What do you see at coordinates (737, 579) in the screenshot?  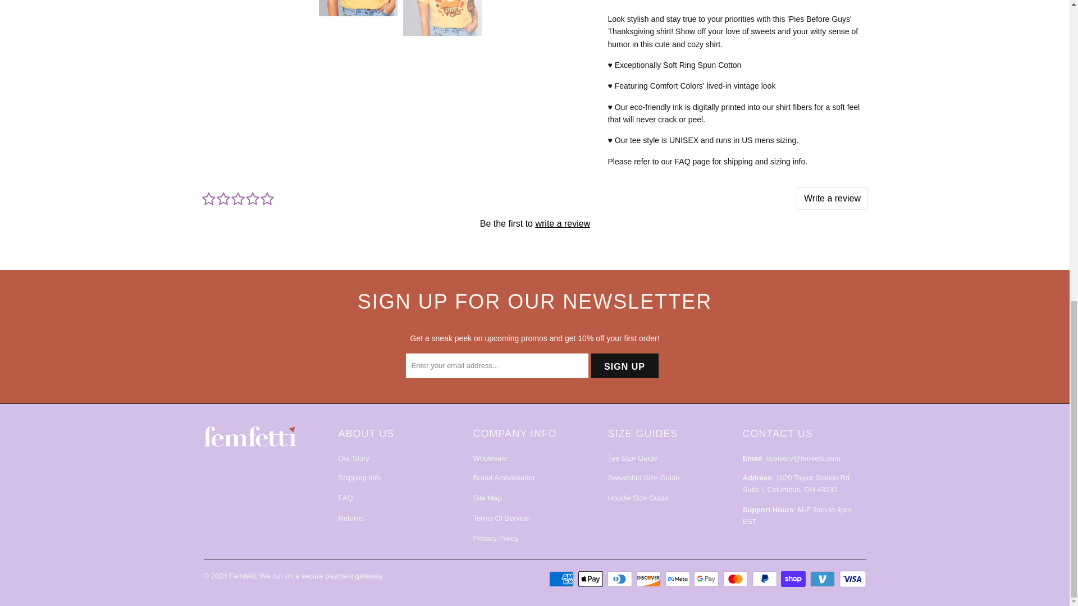 I see `Mastercard` at bounding box center [737, 579].